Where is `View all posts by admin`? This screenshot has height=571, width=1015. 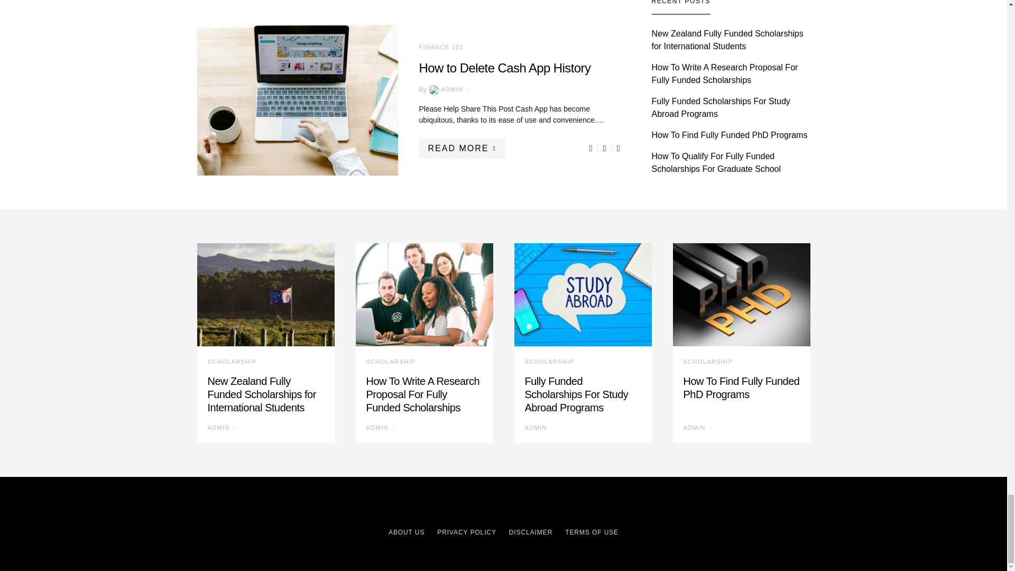
View all posts by admin is located at coordinates (376, 428).